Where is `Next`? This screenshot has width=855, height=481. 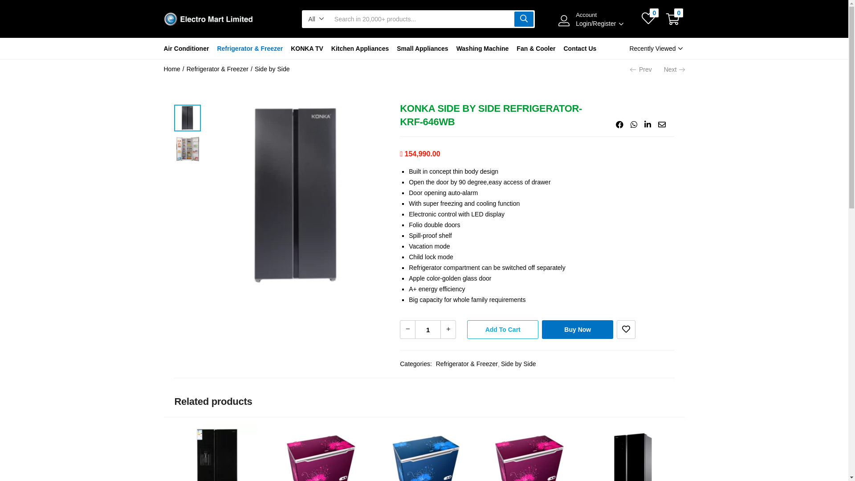
Next is located at coordinates (674, 69).